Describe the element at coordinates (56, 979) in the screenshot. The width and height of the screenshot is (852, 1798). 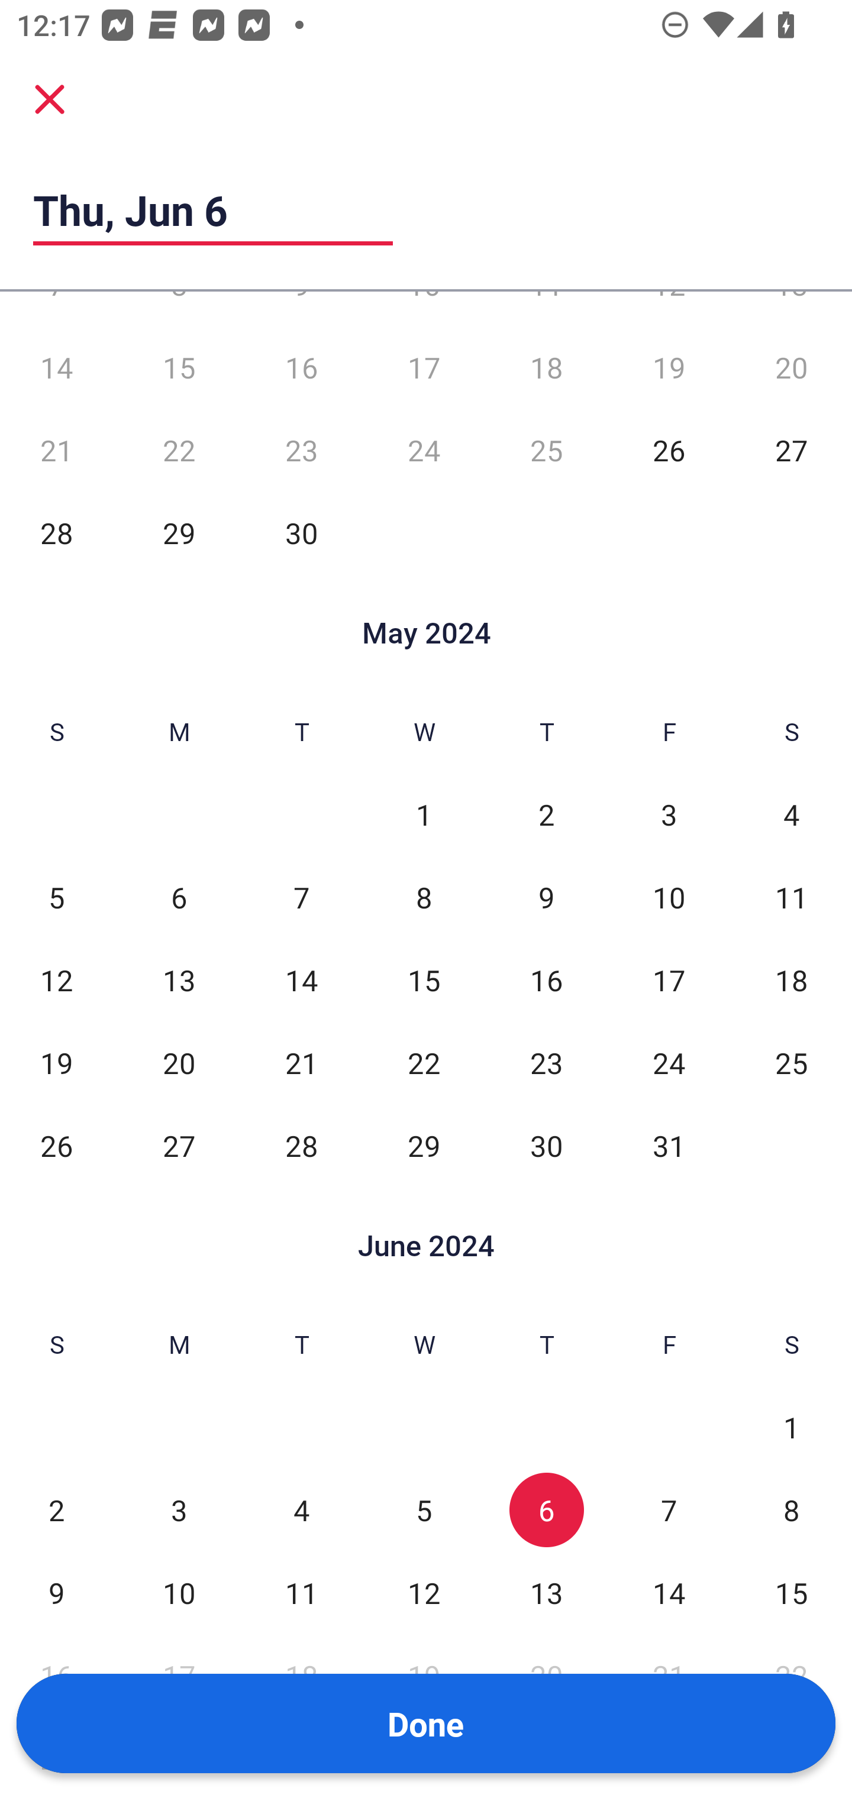
I see `12 Sun, May 12, Not Selected` at that location.